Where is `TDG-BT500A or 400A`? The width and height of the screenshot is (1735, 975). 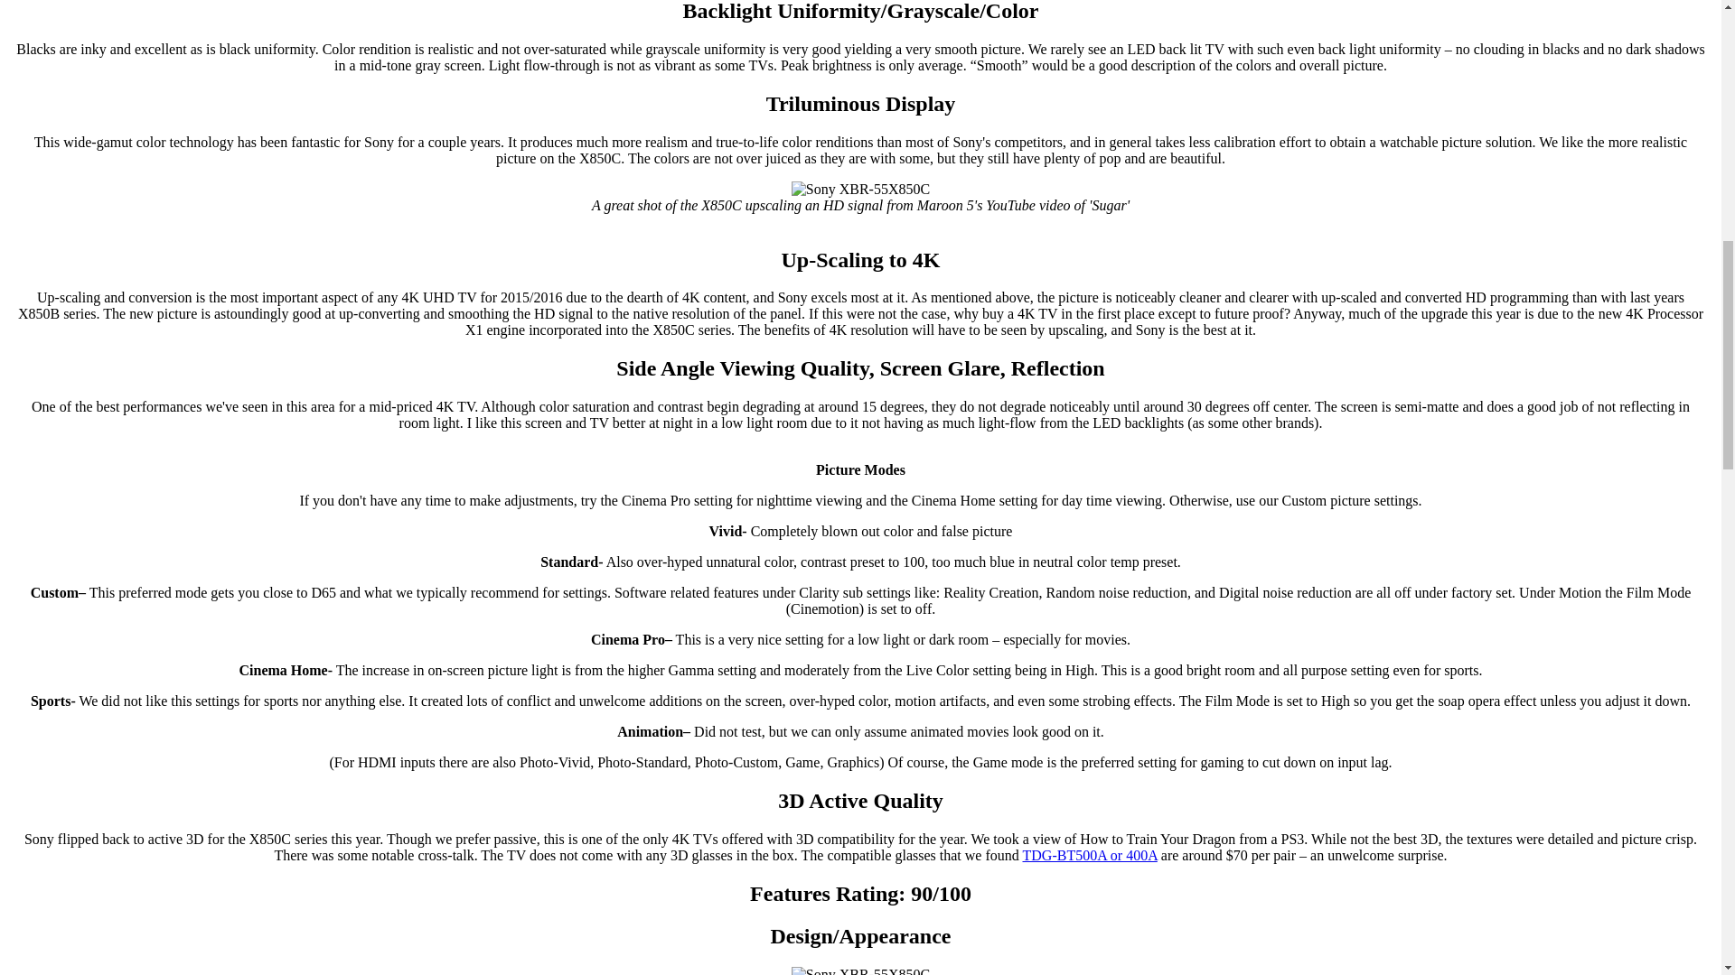 TDG-BT500A or 400A is located at coordinates (1090, 854).